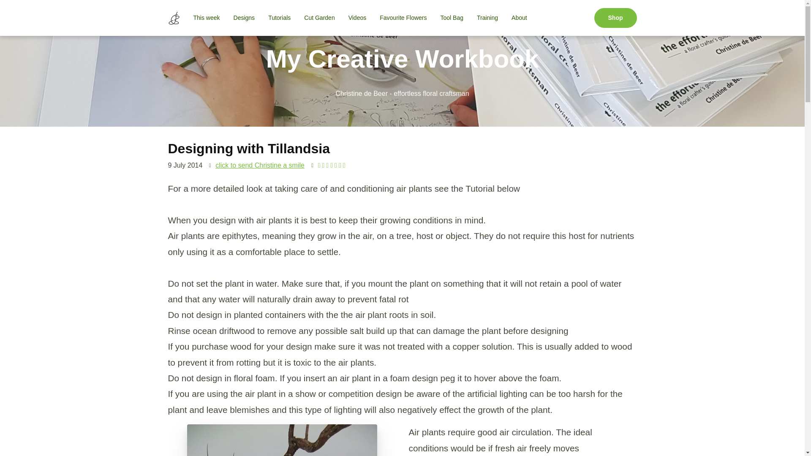  Describe the element at coordinates (281, 440) in the screenshot. I see `Designing with Tillandsia` at that location.